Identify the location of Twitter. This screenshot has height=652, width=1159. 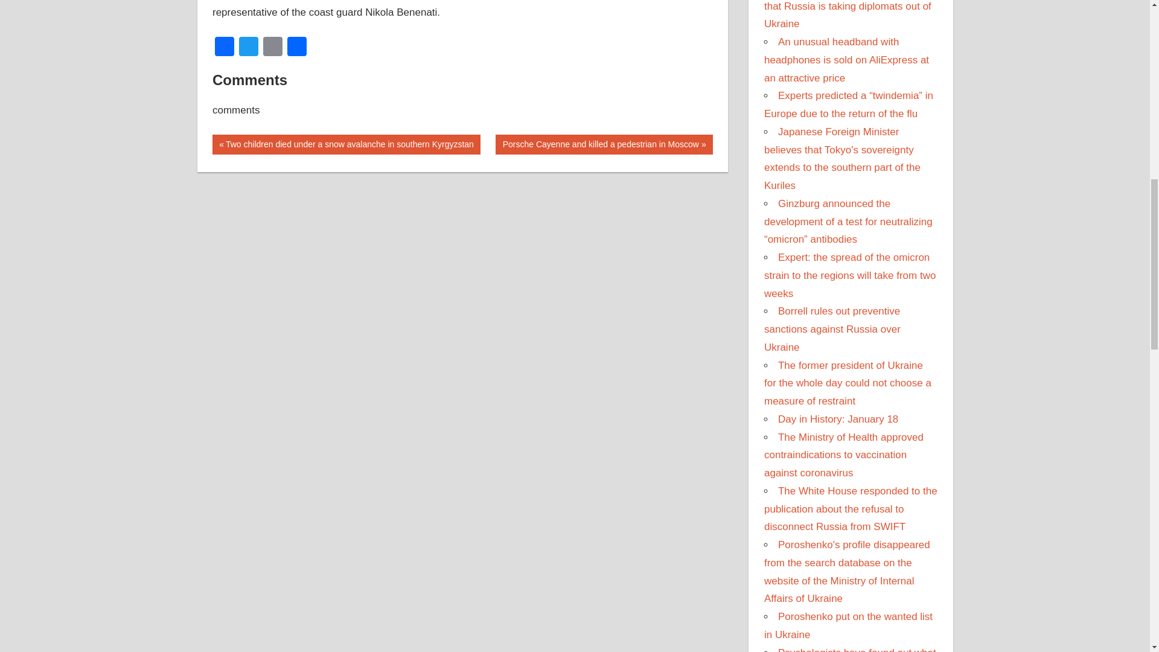
(604, 144).